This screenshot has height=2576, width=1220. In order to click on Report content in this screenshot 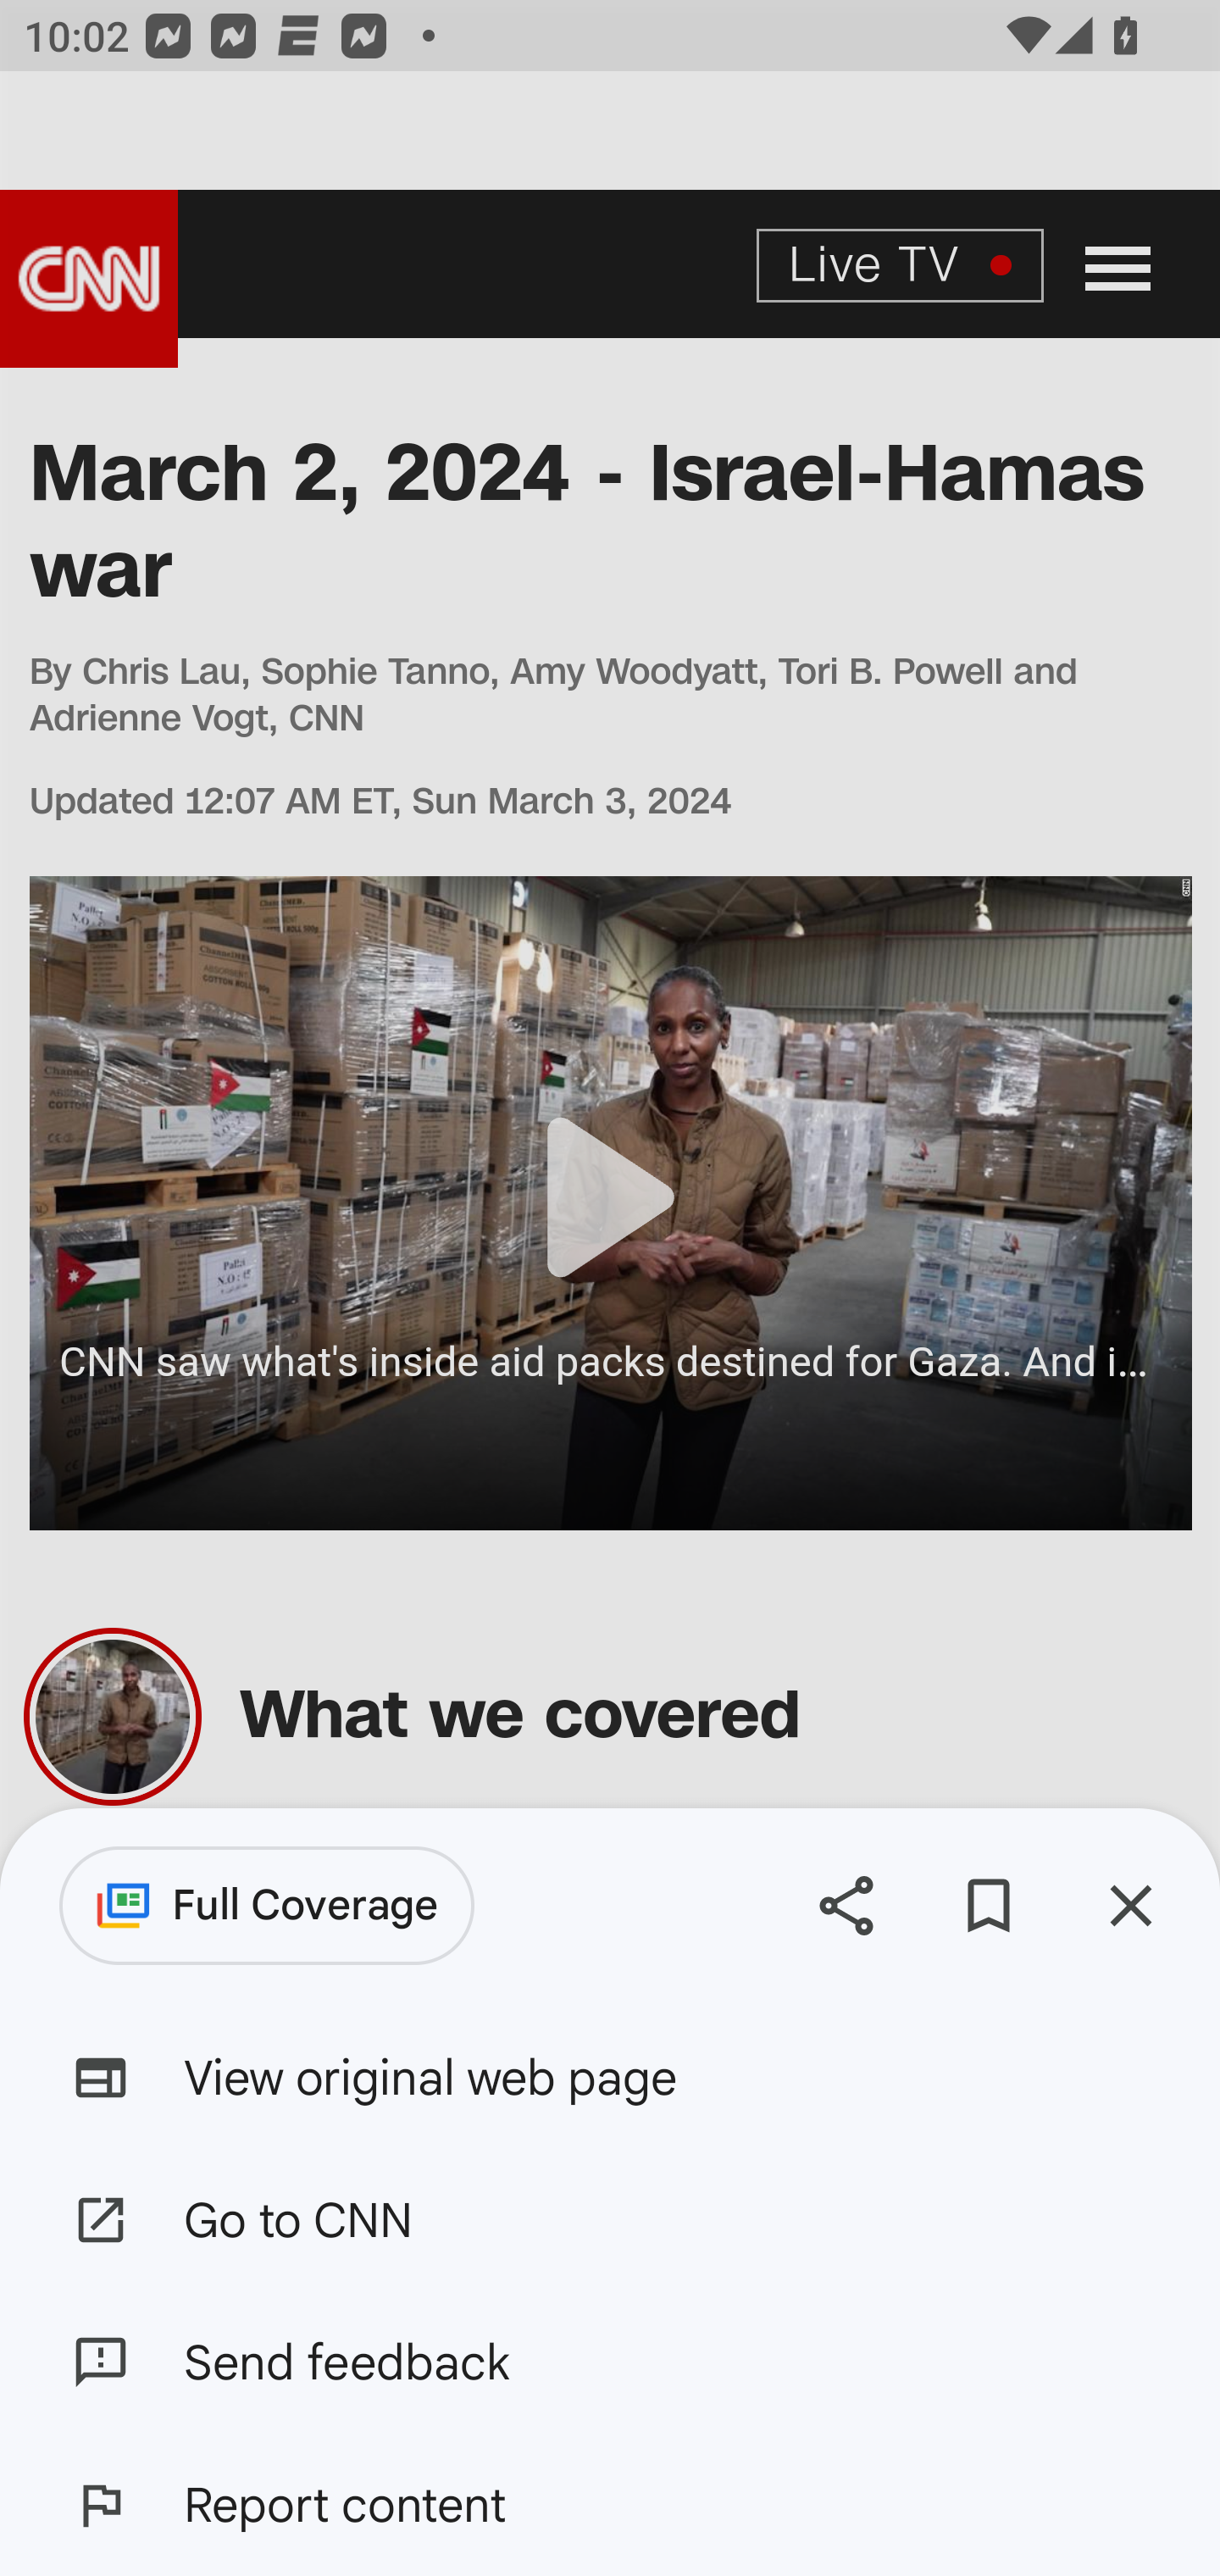, I will do `click(610, 2505)`.